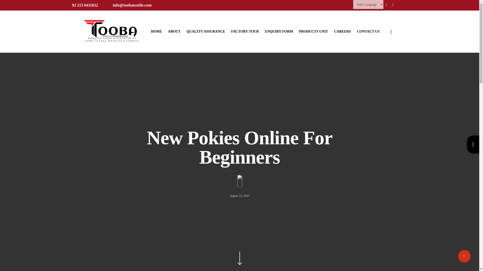 The height and width of the screenshot is (271, 483). I want to click on CAREERS, so click(343, 31).